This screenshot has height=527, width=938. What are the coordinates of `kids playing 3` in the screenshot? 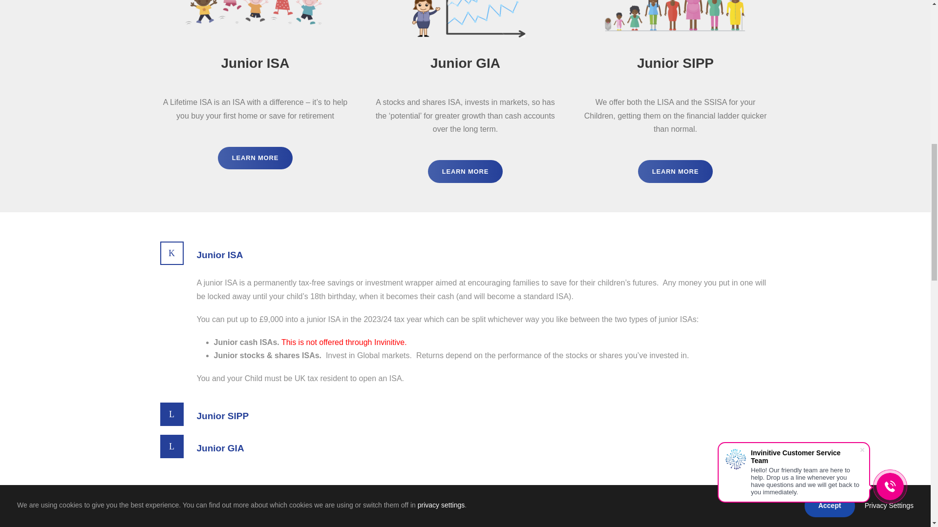 It's located at (465, 20).